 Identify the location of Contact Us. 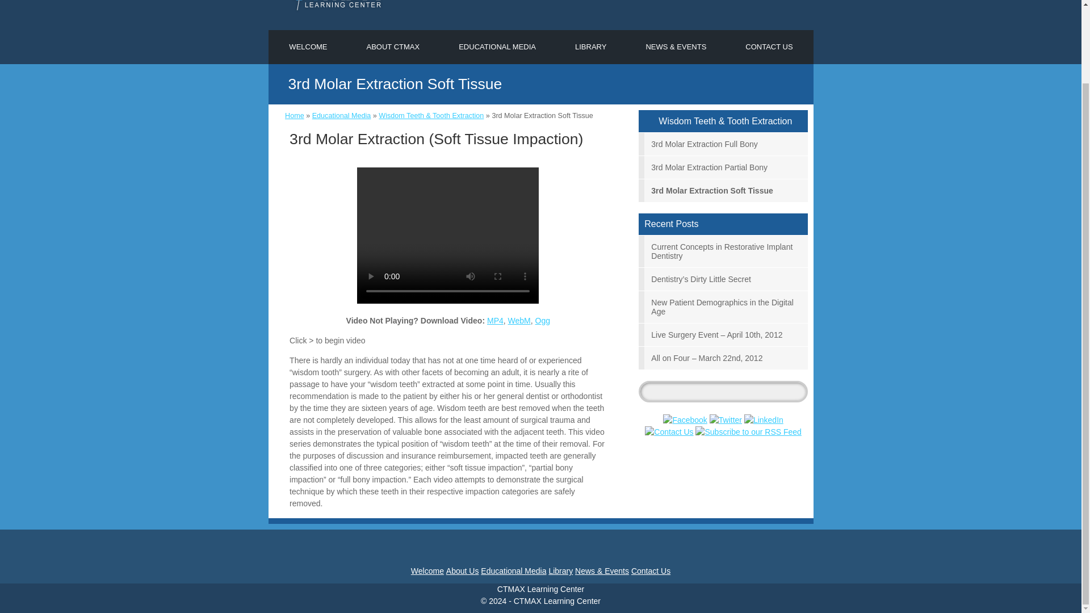
(669, 432).